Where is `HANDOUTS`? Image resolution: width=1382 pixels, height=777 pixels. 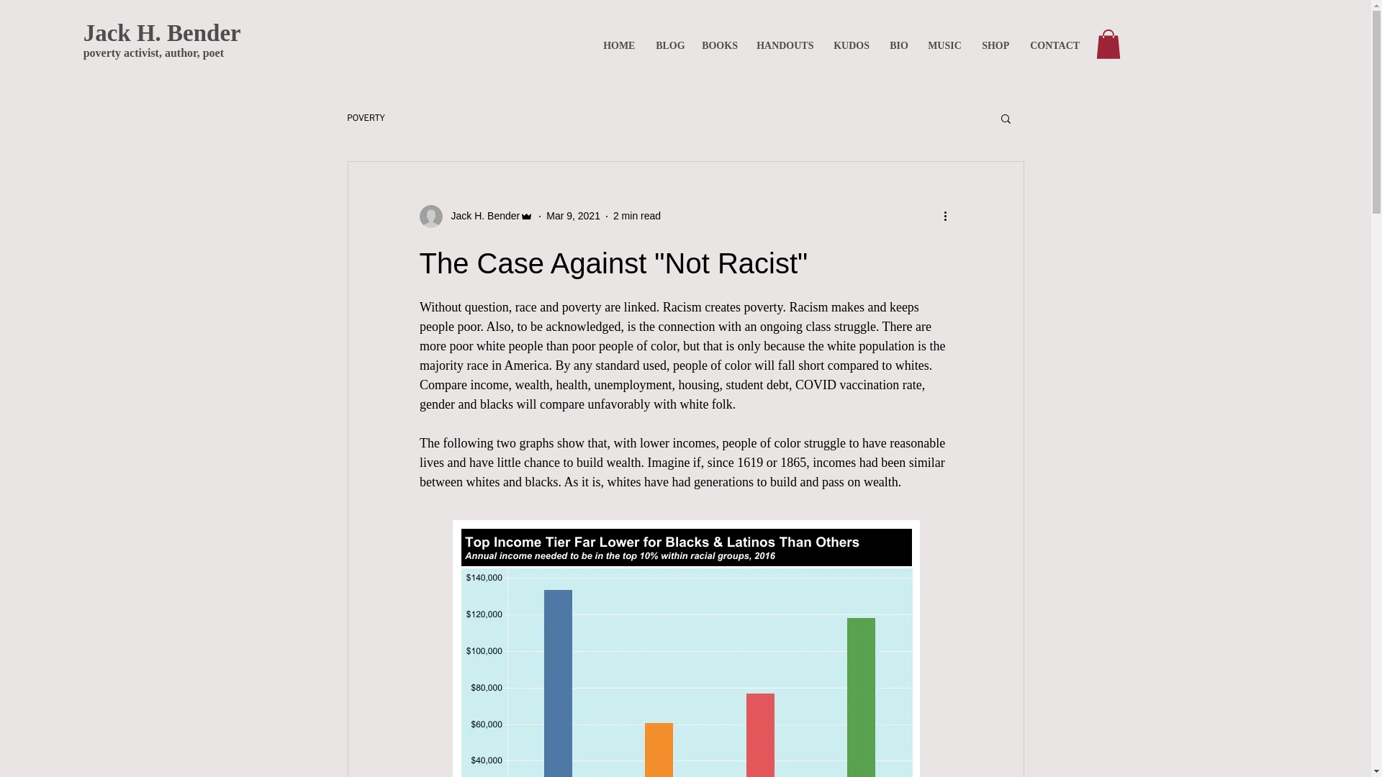
HANDOUTS is located at coordinates (619, 45).